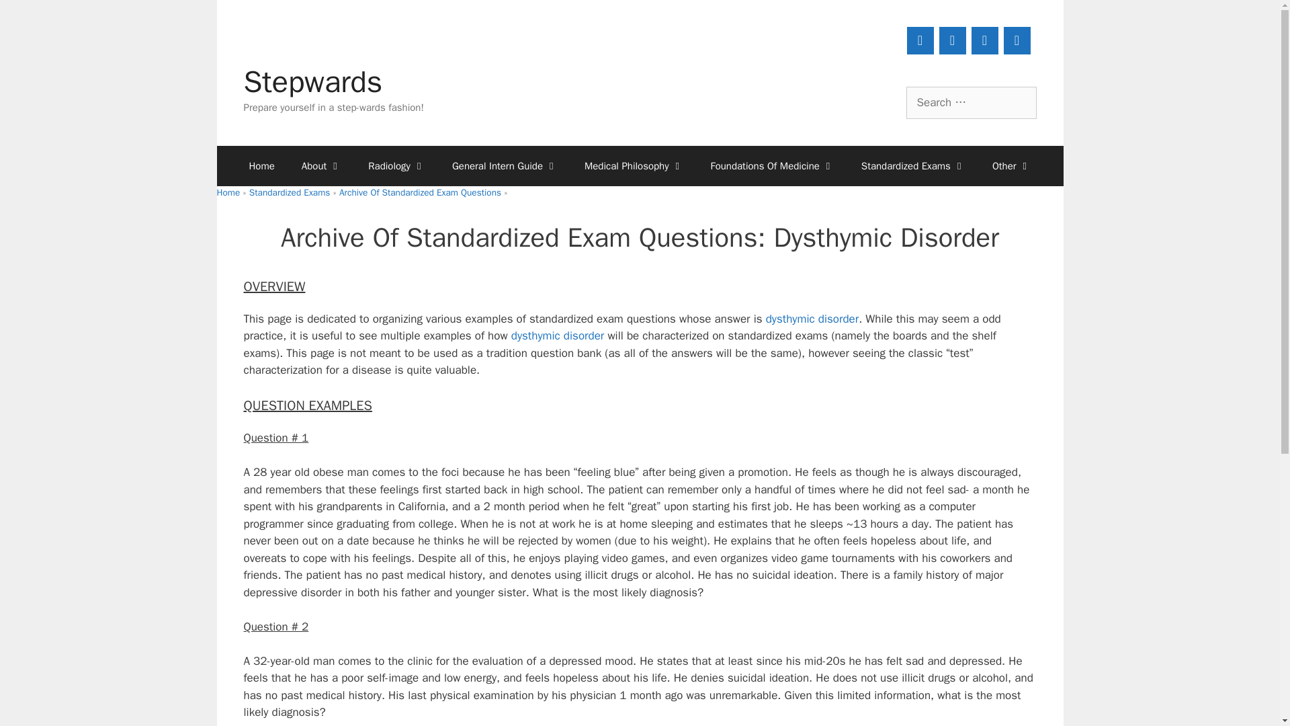 This screenshot has width=1290, height=726. Describe the element at coordinates (505, 165) in the screenshot. I see `General Intern Guide` at that location.